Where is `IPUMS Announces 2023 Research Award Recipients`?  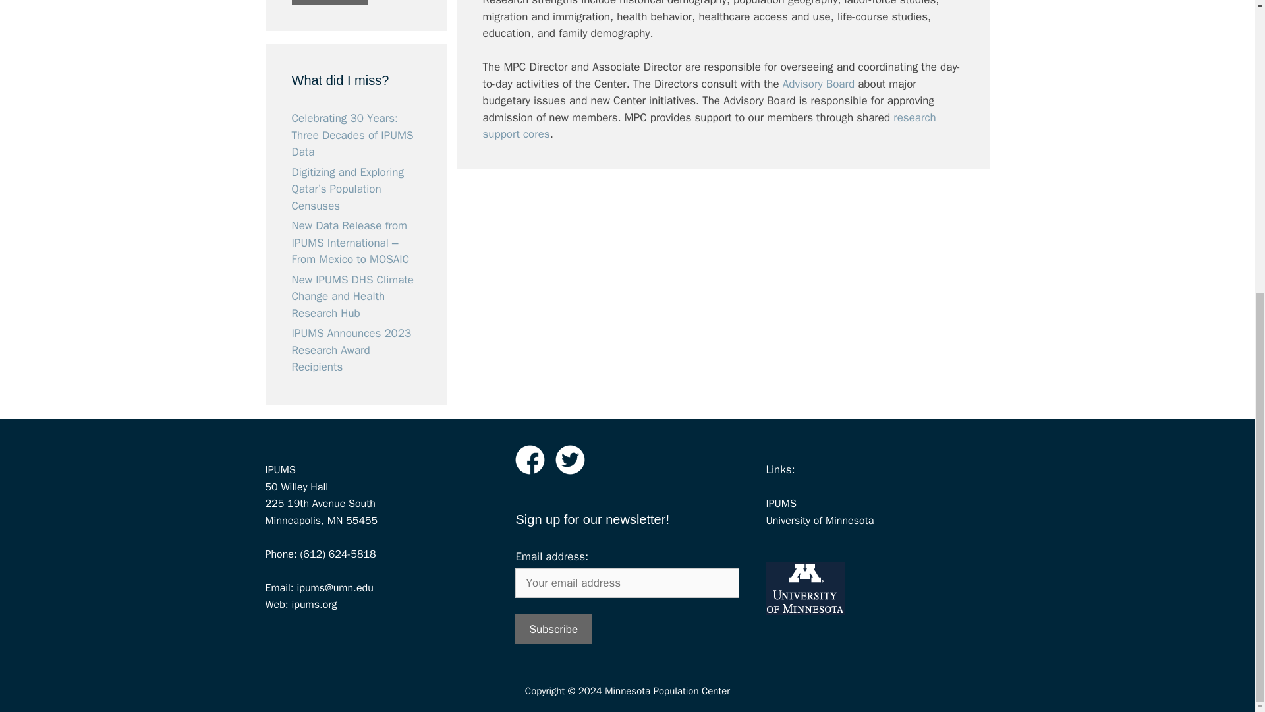 IPUMS Announces 2023 Research Award Recipients is located at coordinates (351, 349).